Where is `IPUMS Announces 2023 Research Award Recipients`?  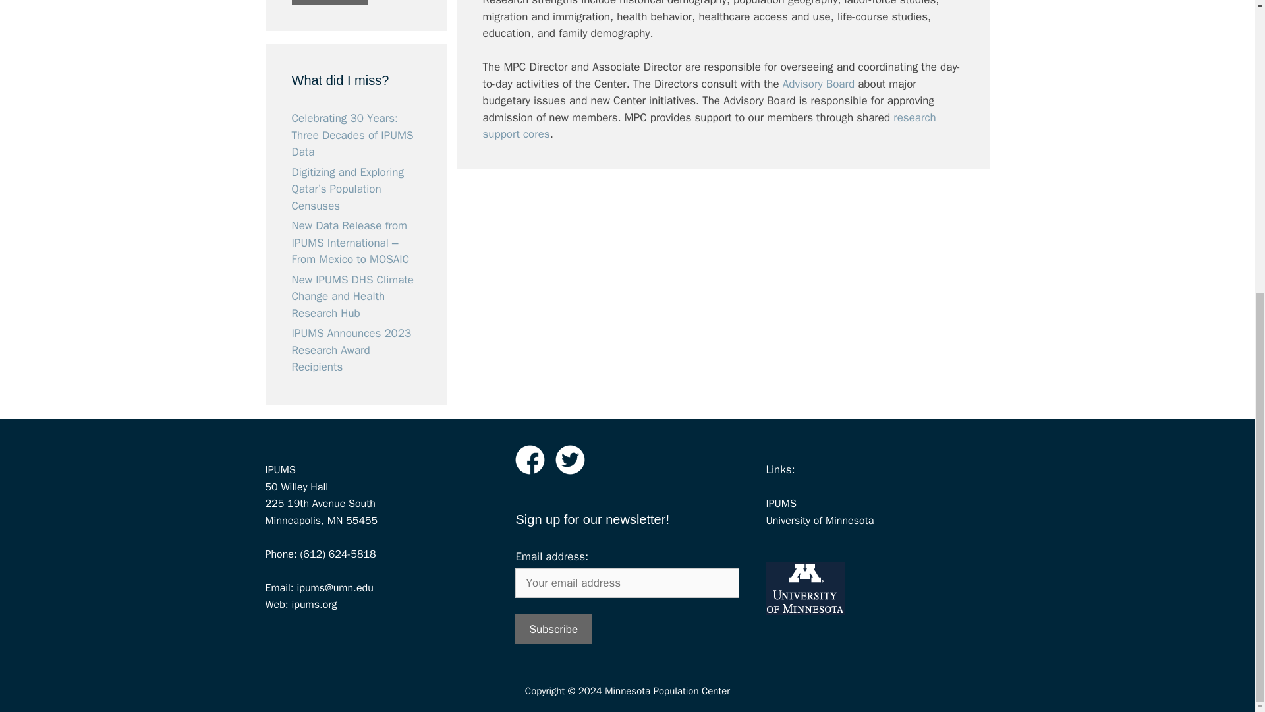 IPUMS Announces 2023 Research Award Recipients is located at coordinates (351, 349).